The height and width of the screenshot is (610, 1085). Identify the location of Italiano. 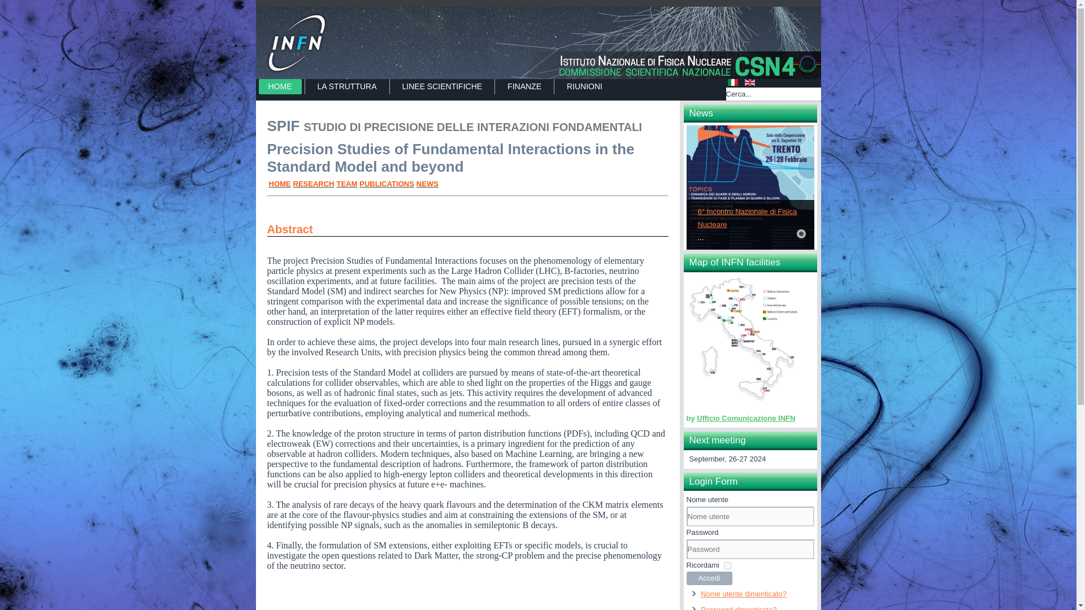
(732, 82).